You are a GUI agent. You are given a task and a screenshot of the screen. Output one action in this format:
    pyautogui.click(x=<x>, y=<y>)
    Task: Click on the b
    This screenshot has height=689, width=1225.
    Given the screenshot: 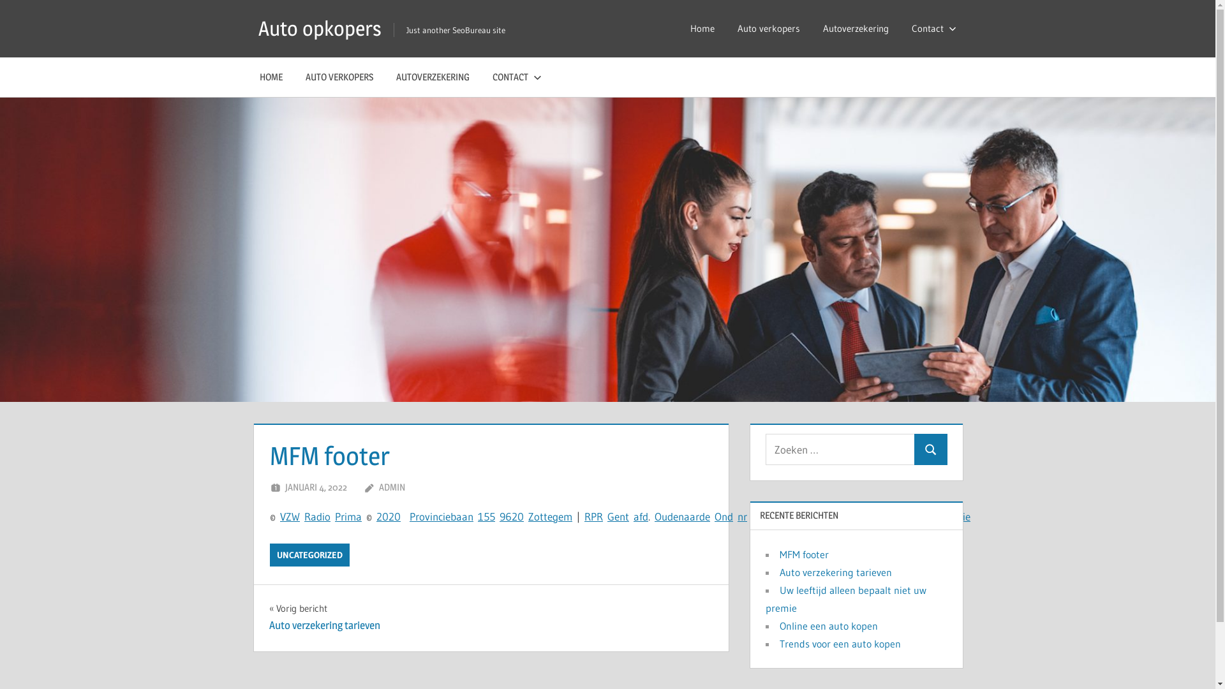 What is the action you would take?
    pyautogui.click(x=878, y=517)
    